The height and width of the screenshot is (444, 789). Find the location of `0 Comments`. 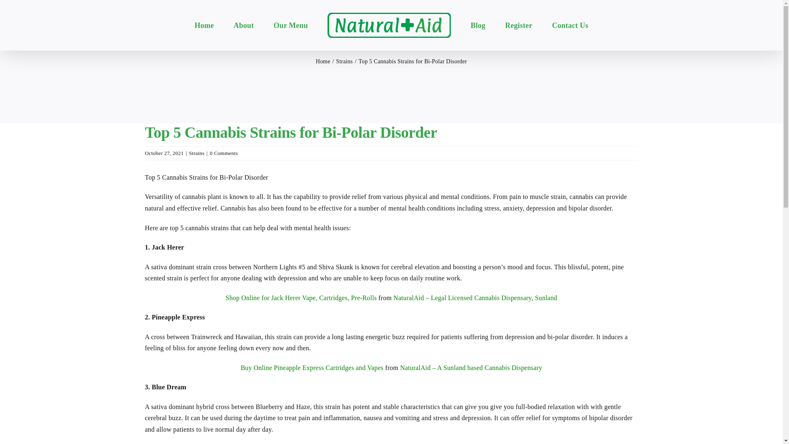

0 Comments is located at coordinates (224, 153).